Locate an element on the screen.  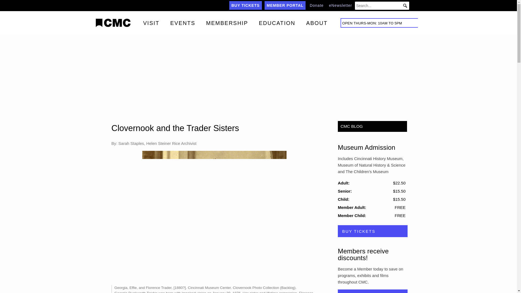
BUY TICKETS is located at coordinates (245, 5).